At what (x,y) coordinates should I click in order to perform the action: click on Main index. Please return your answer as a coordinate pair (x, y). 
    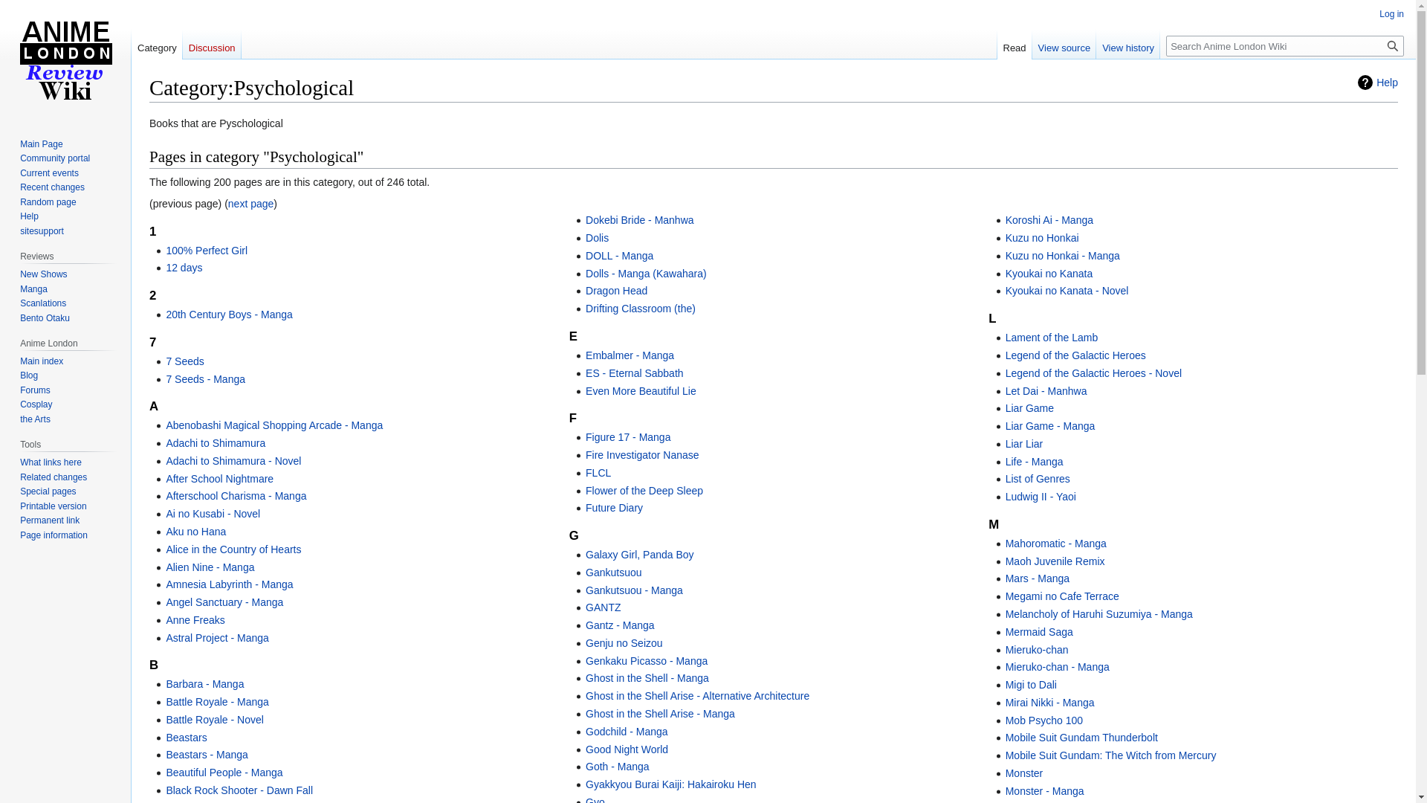
    Looking at the image, I should click on (42, 361).